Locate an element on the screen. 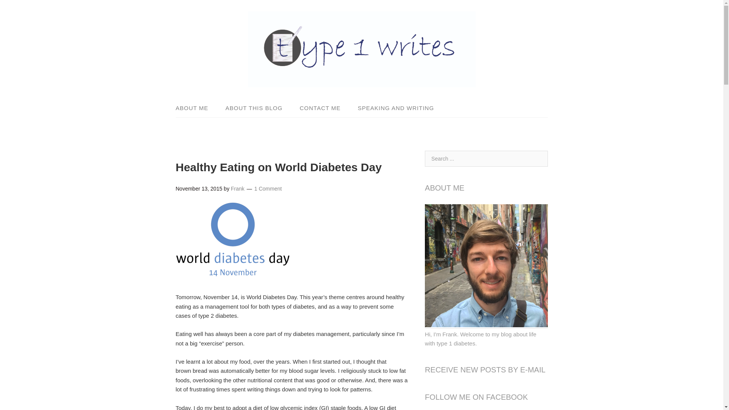  ABOUT THIS BLOG is located at coordinates (254, 108).